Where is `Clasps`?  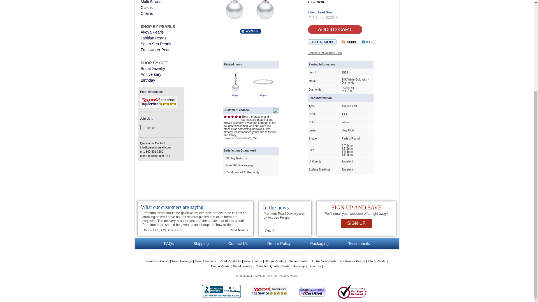
Clasps is located at coordinates (147, 7).